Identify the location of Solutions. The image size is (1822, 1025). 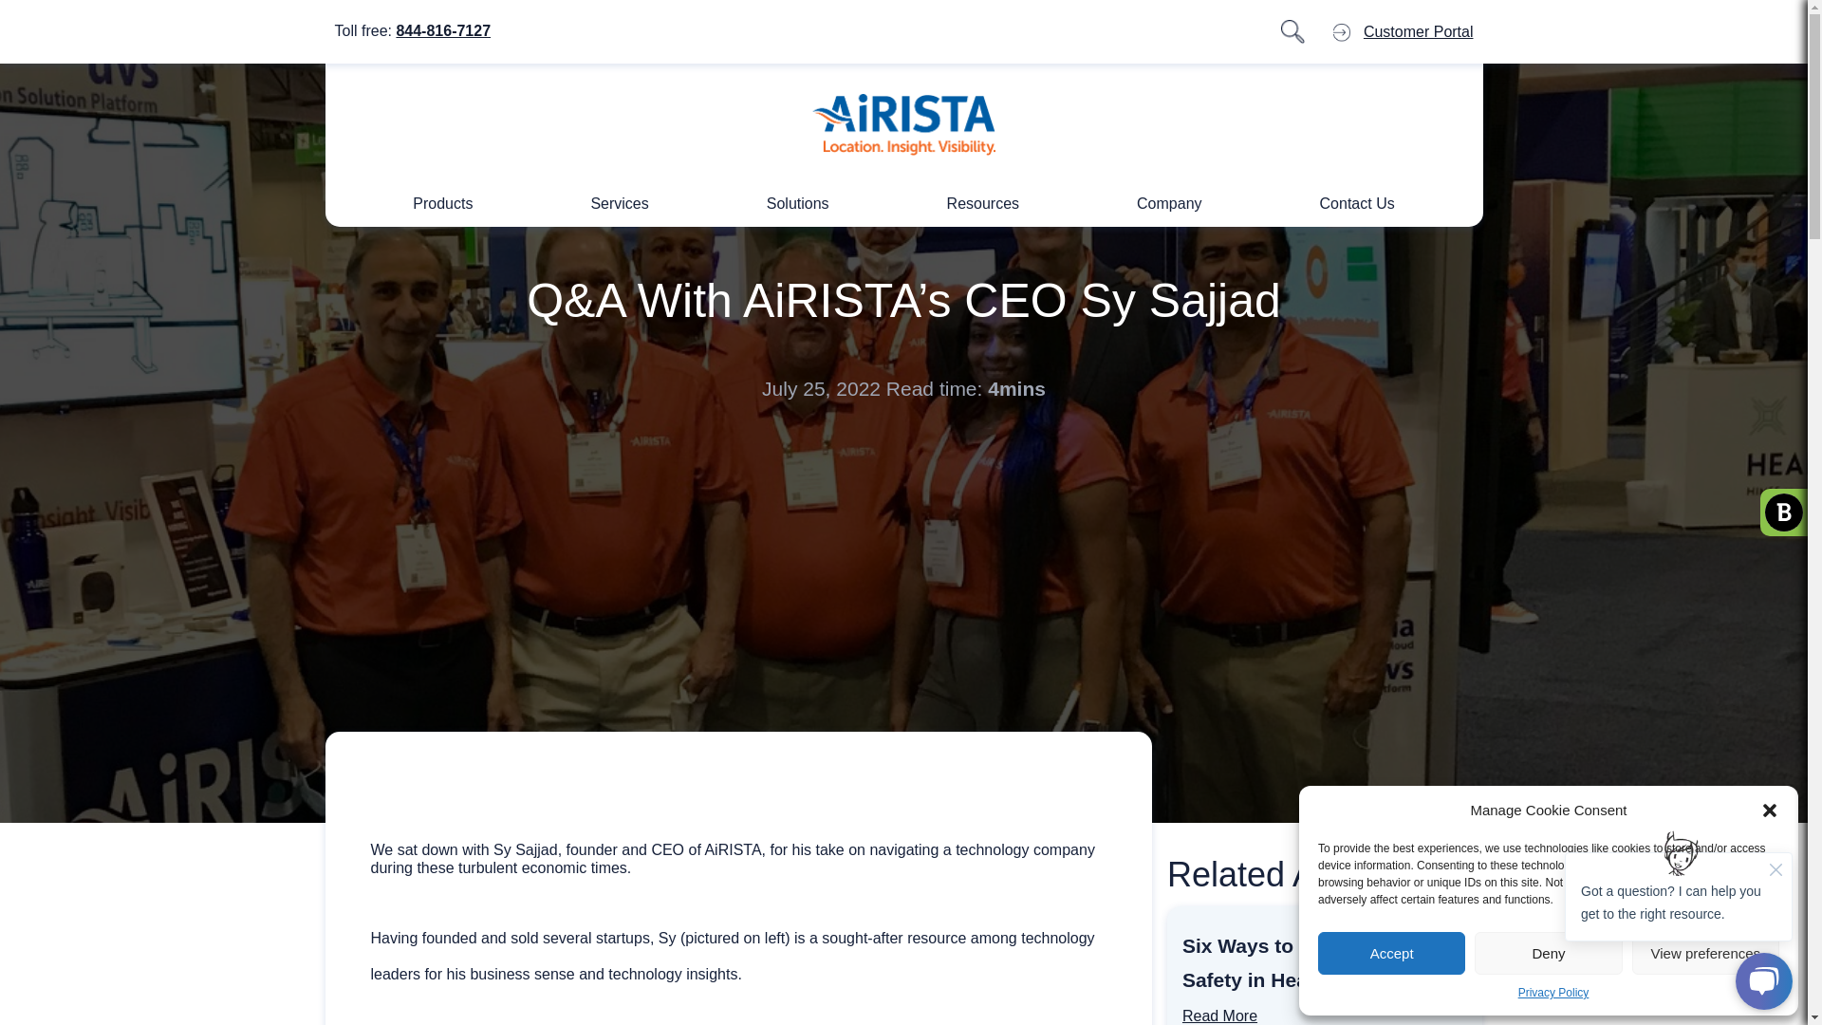
(797, 203).